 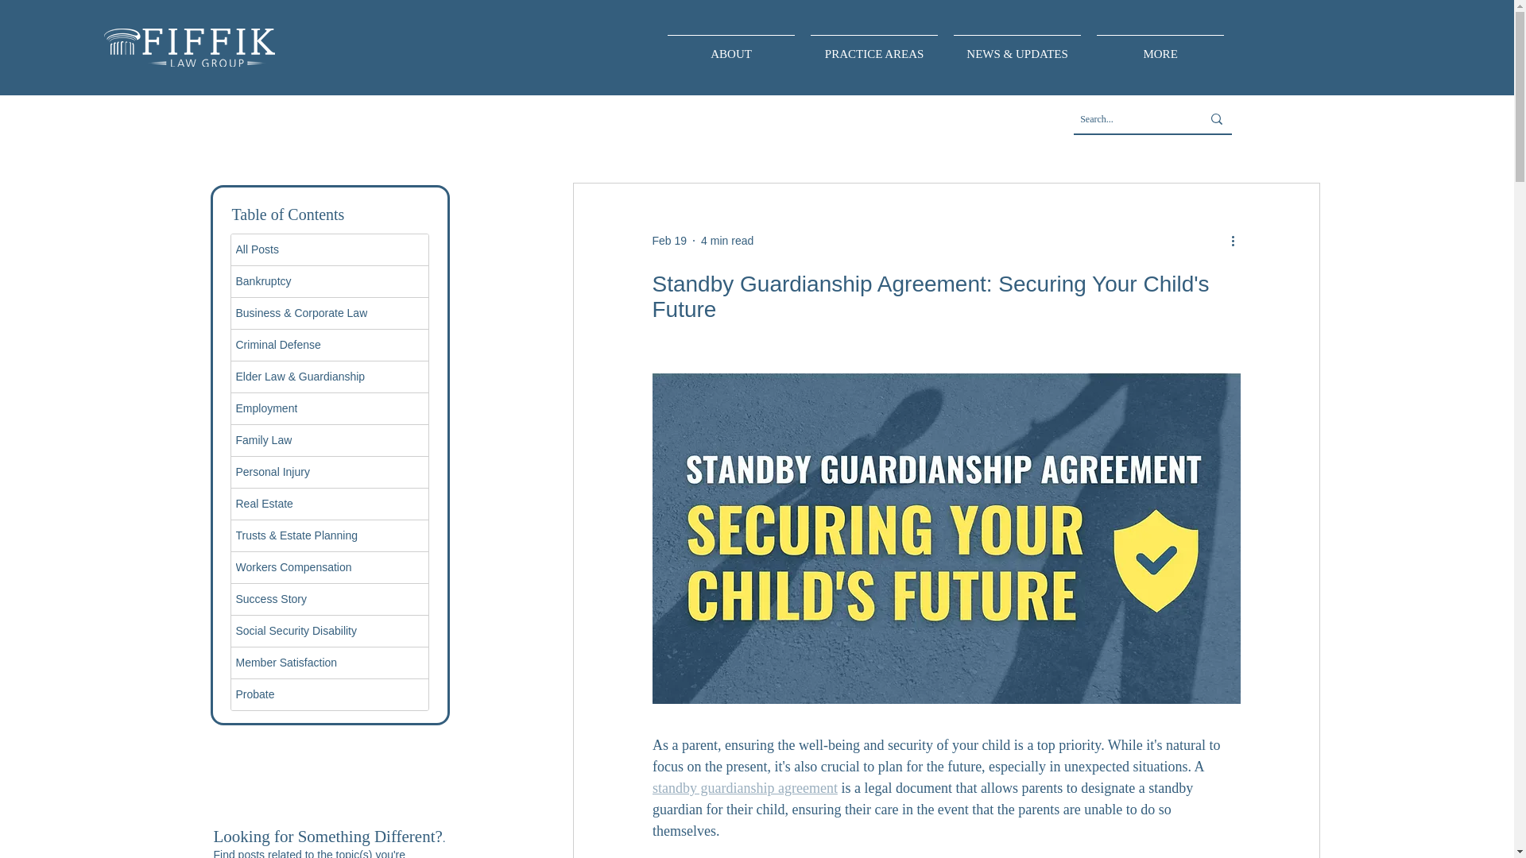 I want to click on Personal Injury, so click(x=328, y=472).